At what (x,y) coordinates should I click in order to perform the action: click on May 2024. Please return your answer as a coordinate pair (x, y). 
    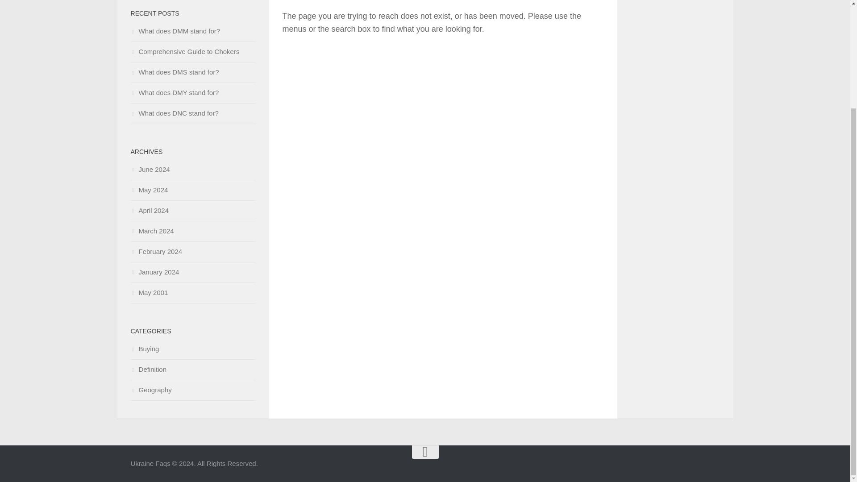
    Looking at the image, I should click on (149, 190).